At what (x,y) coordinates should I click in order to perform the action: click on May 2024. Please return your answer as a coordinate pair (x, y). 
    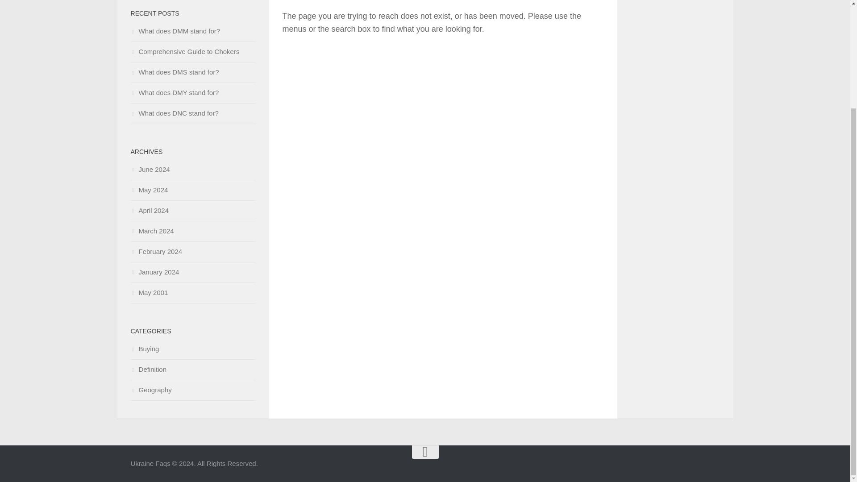
    Looking at the image, I should click on (149, 190).